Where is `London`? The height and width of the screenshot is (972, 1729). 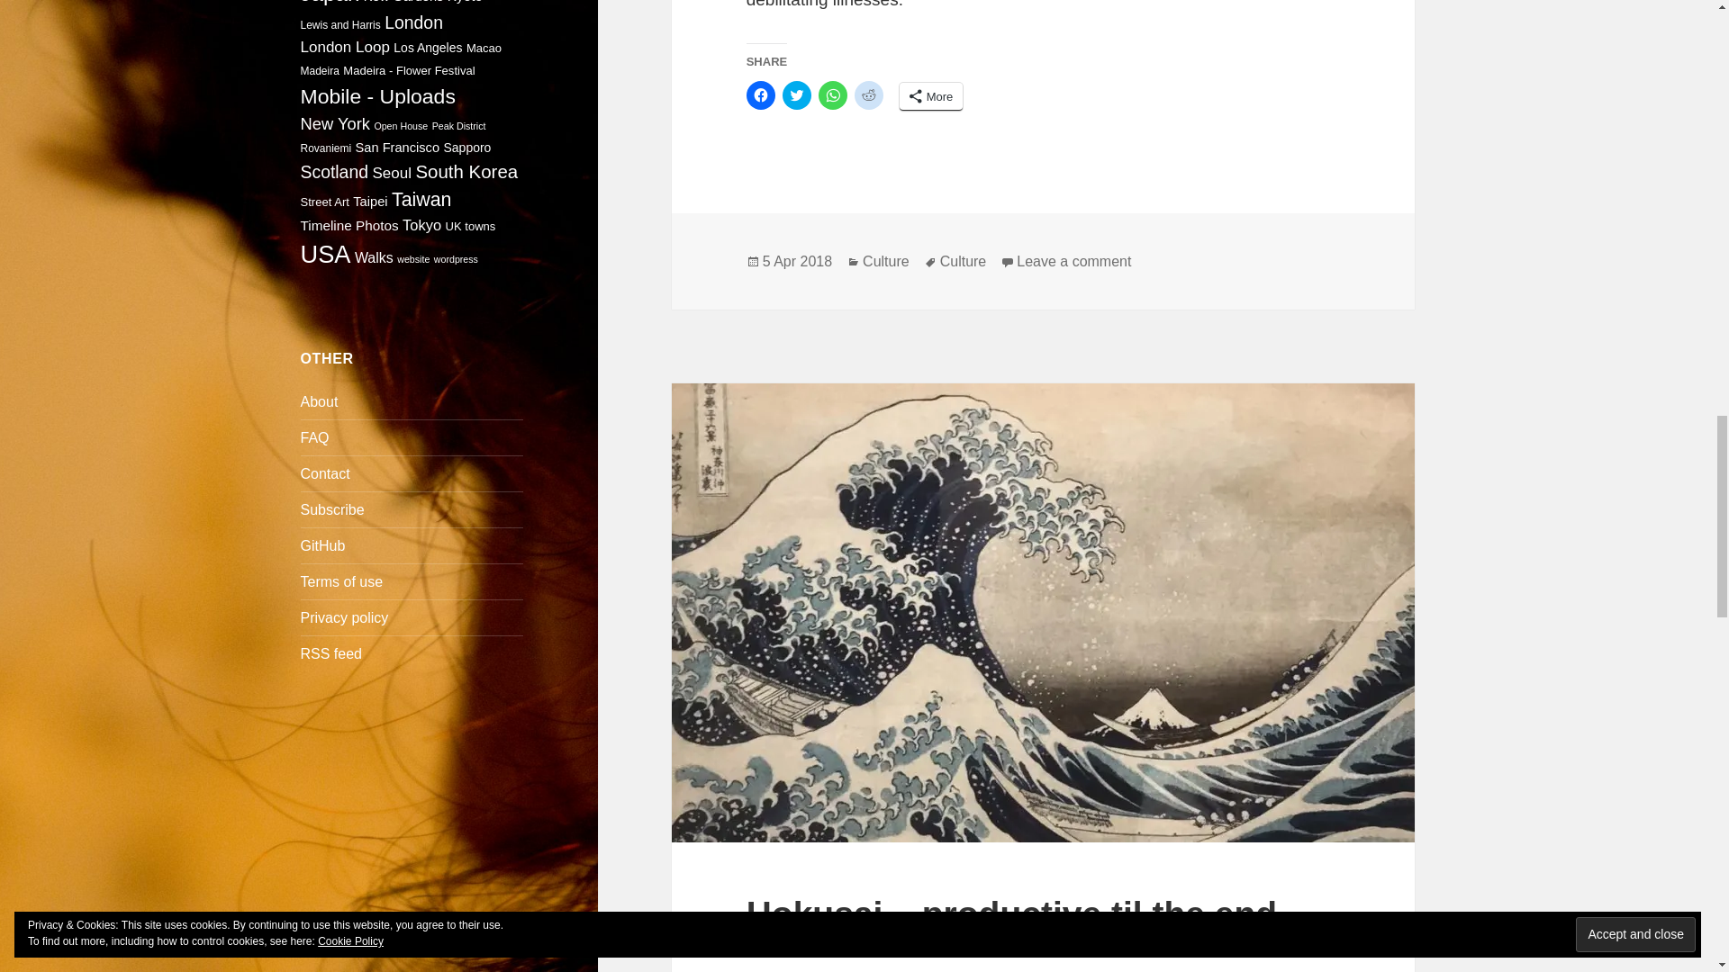
London is located at coordinates (412, 22).